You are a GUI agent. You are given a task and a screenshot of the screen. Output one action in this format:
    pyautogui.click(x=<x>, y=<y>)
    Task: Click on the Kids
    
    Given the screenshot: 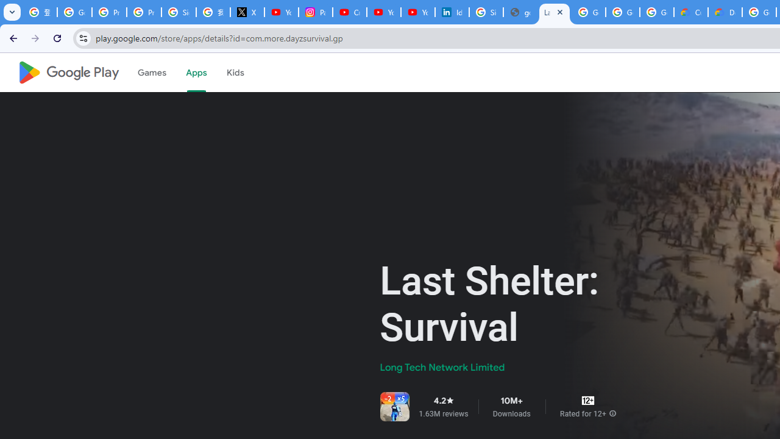 What is the action you would take?
    pyautogui.click(x=235, y=73)
    